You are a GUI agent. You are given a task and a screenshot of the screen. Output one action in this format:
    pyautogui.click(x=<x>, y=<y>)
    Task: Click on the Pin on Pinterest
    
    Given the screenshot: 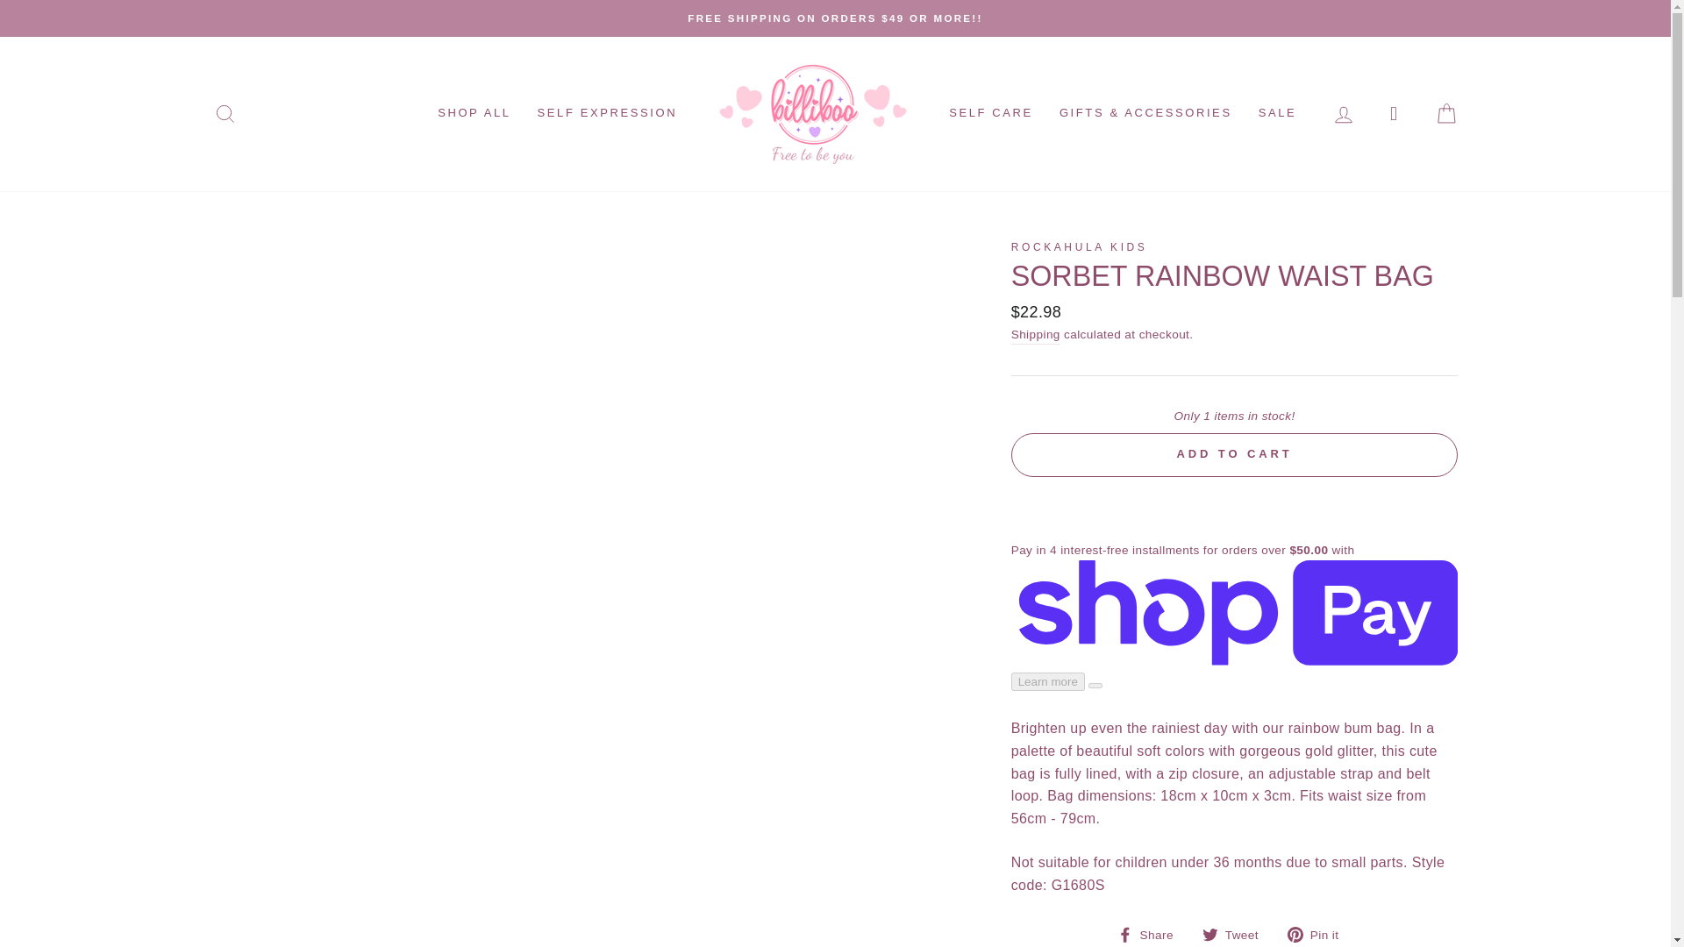 What is the action you would take?
    pyautogui.click(x=1319, y=935)
    